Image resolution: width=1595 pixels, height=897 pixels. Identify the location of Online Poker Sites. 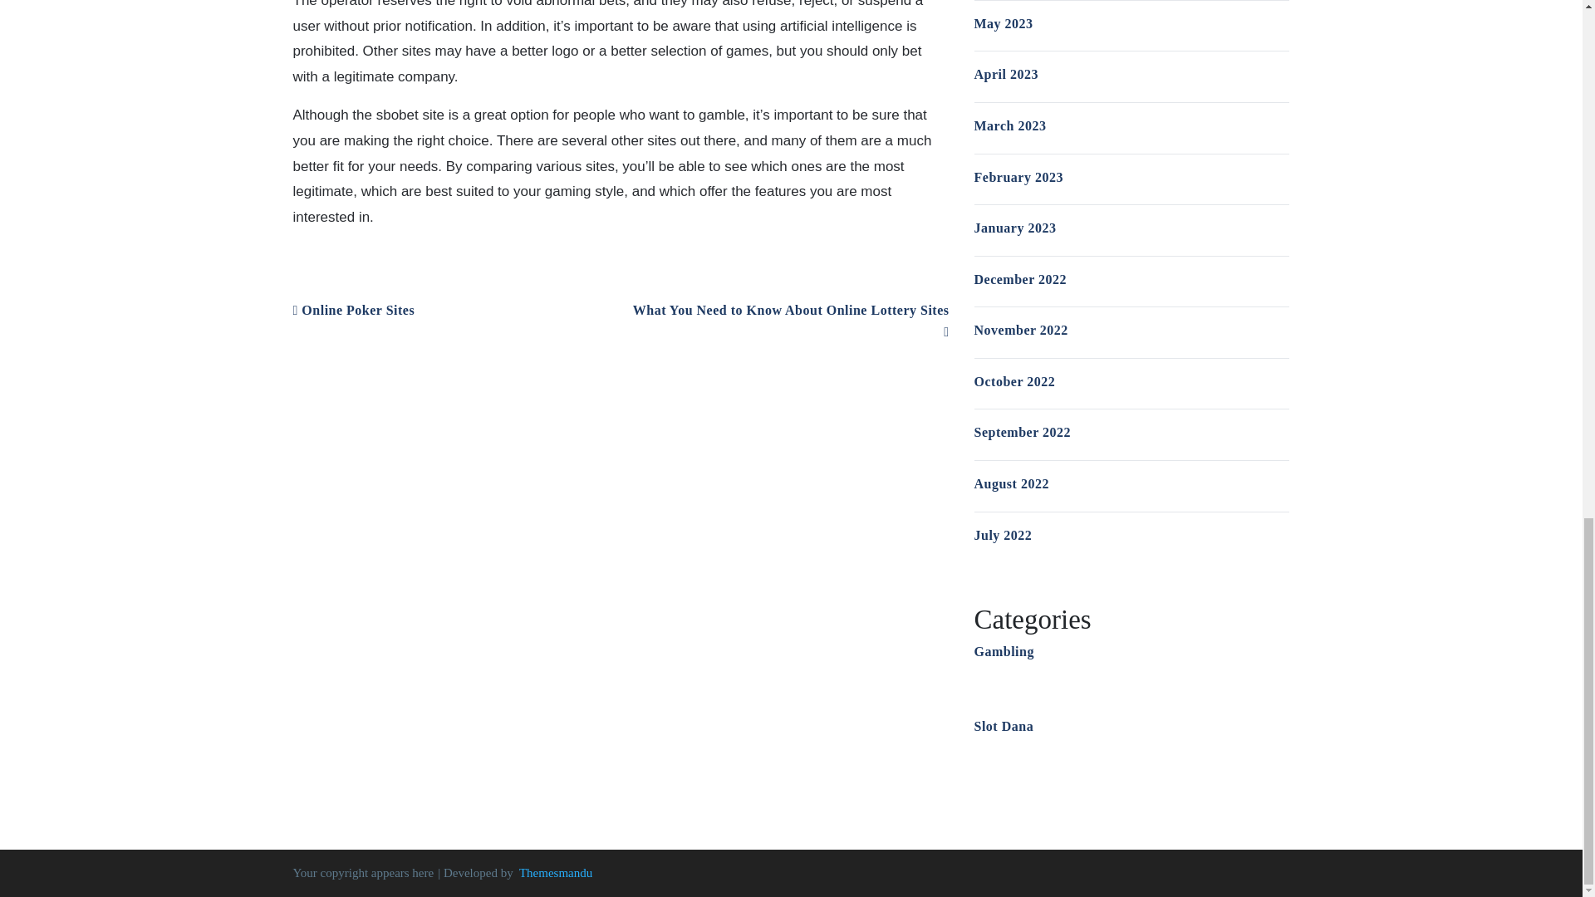
(353, 311).